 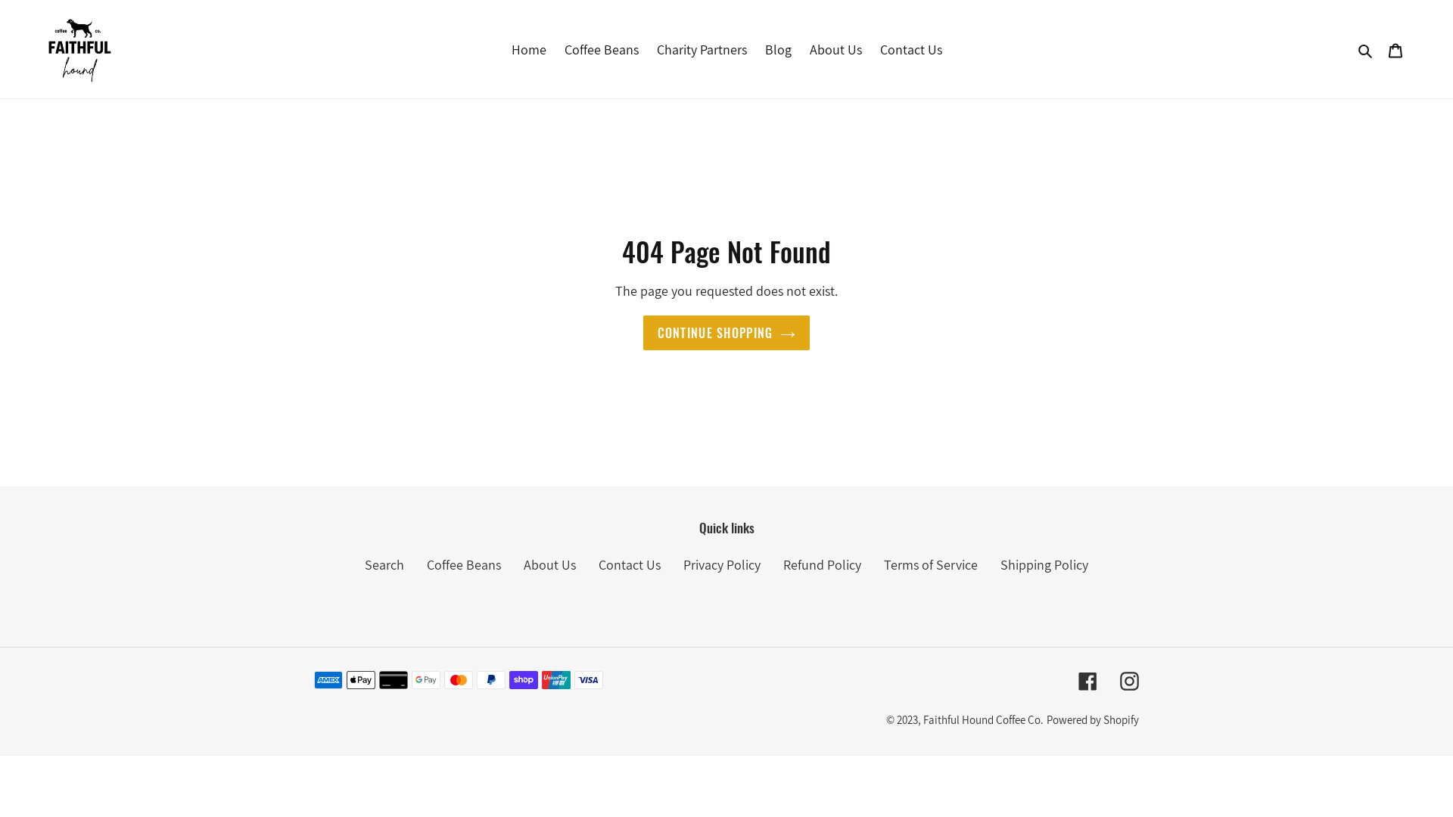 I want to click on Coffee Beans, so click(x=602, y=48).